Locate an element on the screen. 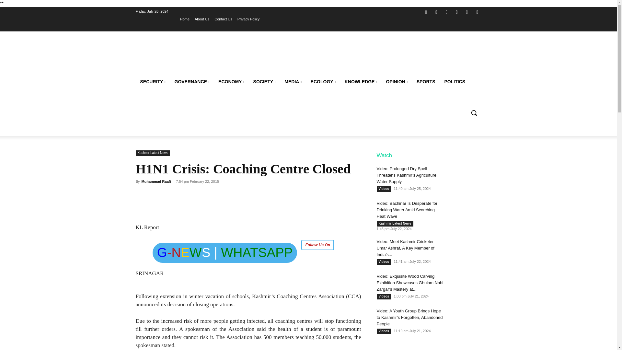 The height and width of the screenshot is (350, 622). WhatsApp is located at coordinates (467, 12).